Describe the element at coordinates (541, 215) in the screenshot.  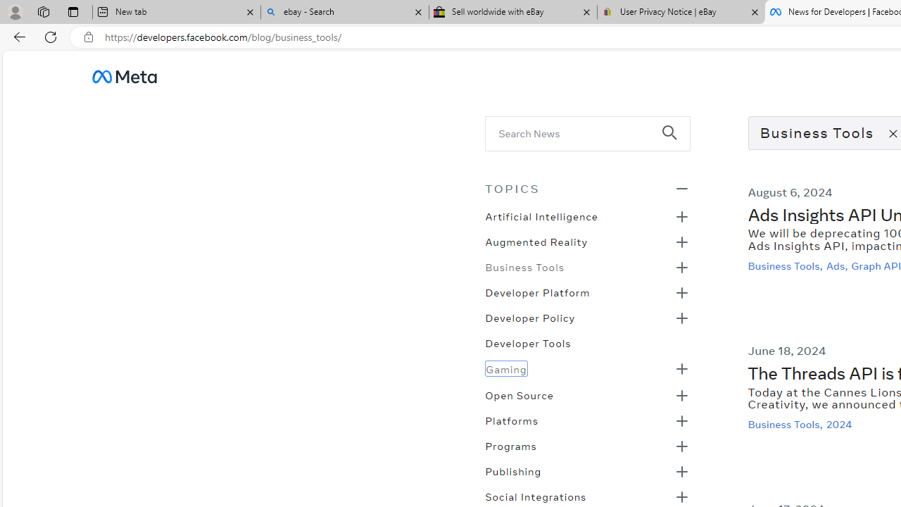
I see `Artificial Intelligence` at that location.